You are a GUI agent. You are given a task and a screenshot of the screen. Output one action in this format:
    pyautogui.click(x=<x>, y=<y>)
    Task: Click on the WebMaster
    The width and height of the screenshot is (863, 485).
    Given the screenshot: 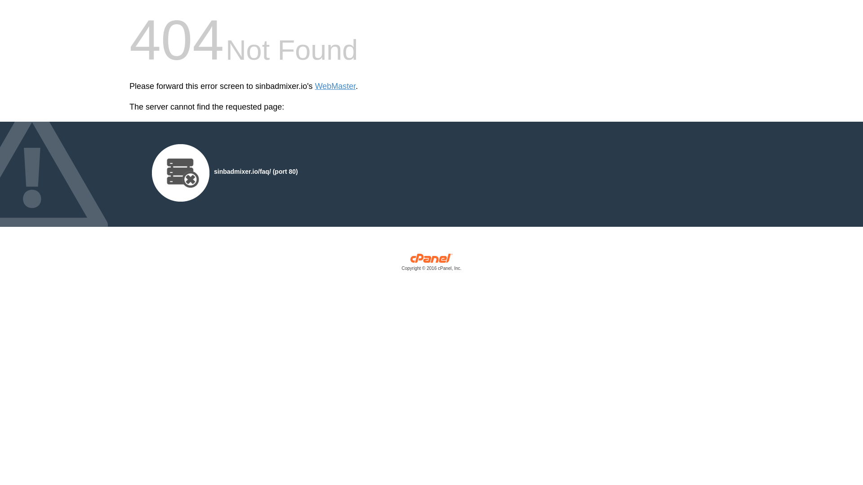 What is the action you would take?
    pyautogui.click(x=335, y=86)
    